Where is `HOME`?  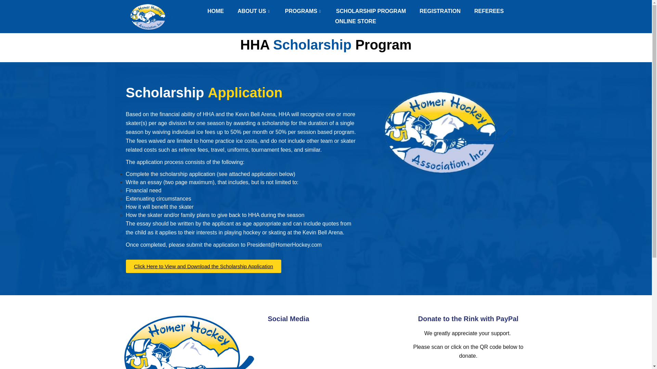
HOME is located at coordinates (215, 11).